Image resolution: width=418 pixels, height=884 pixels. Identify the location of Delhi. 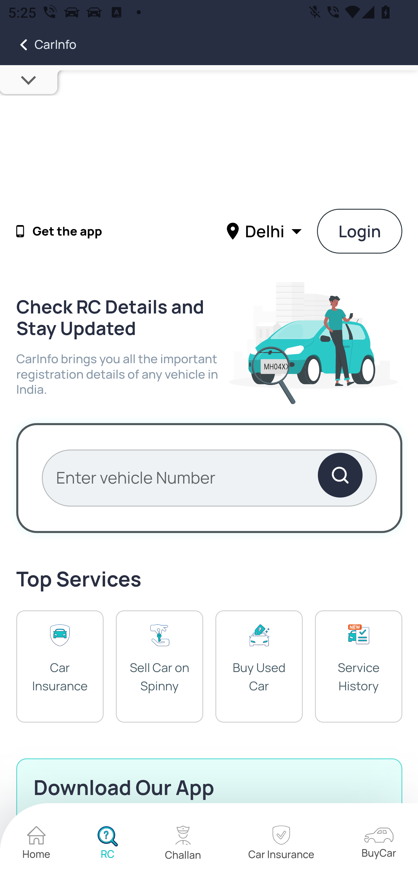
(266, 231).